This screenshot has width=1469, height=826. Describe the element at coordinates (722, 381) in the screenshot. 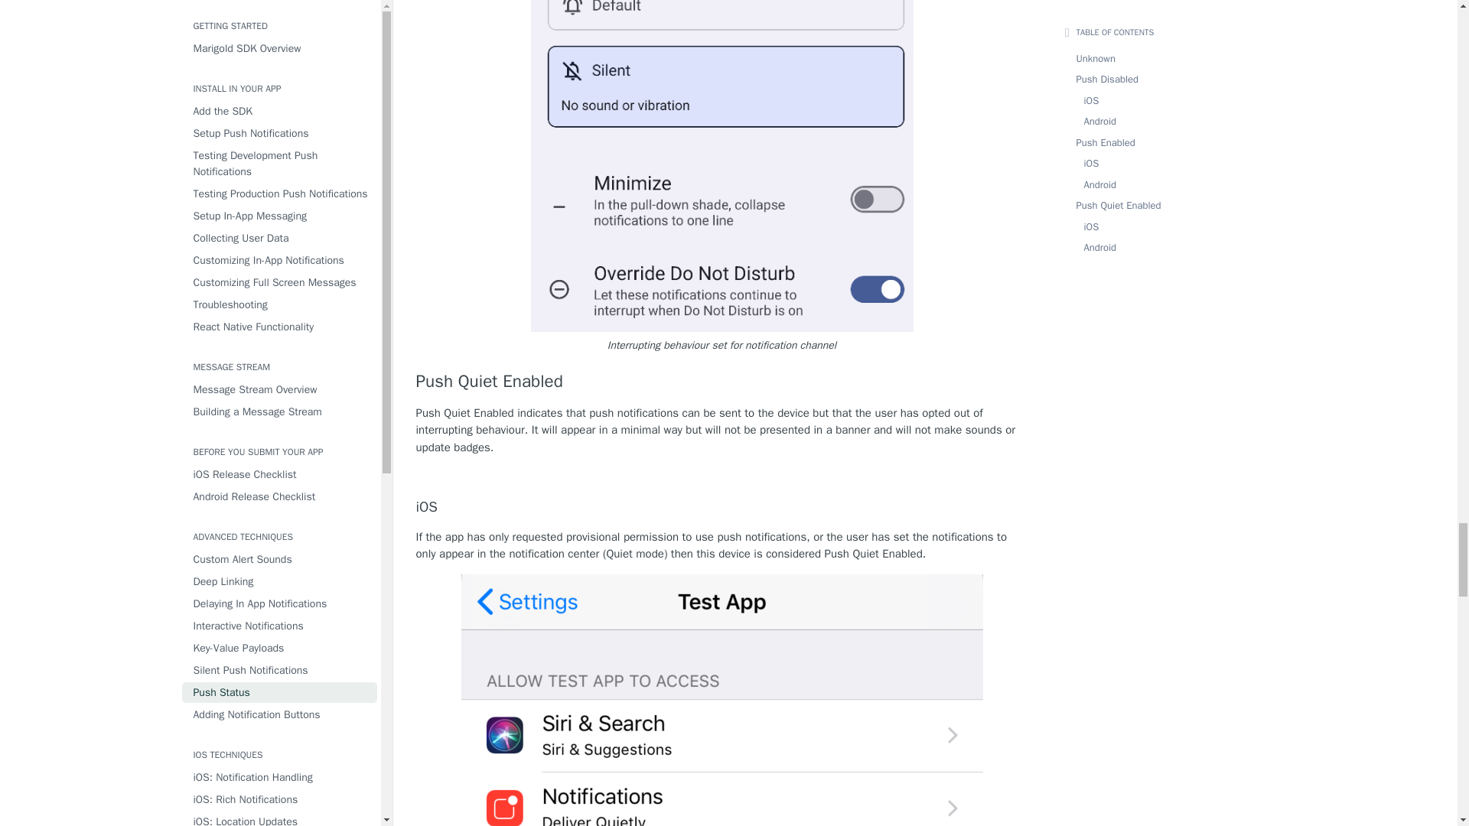

I see `Push Quiet Enabled` at that location.